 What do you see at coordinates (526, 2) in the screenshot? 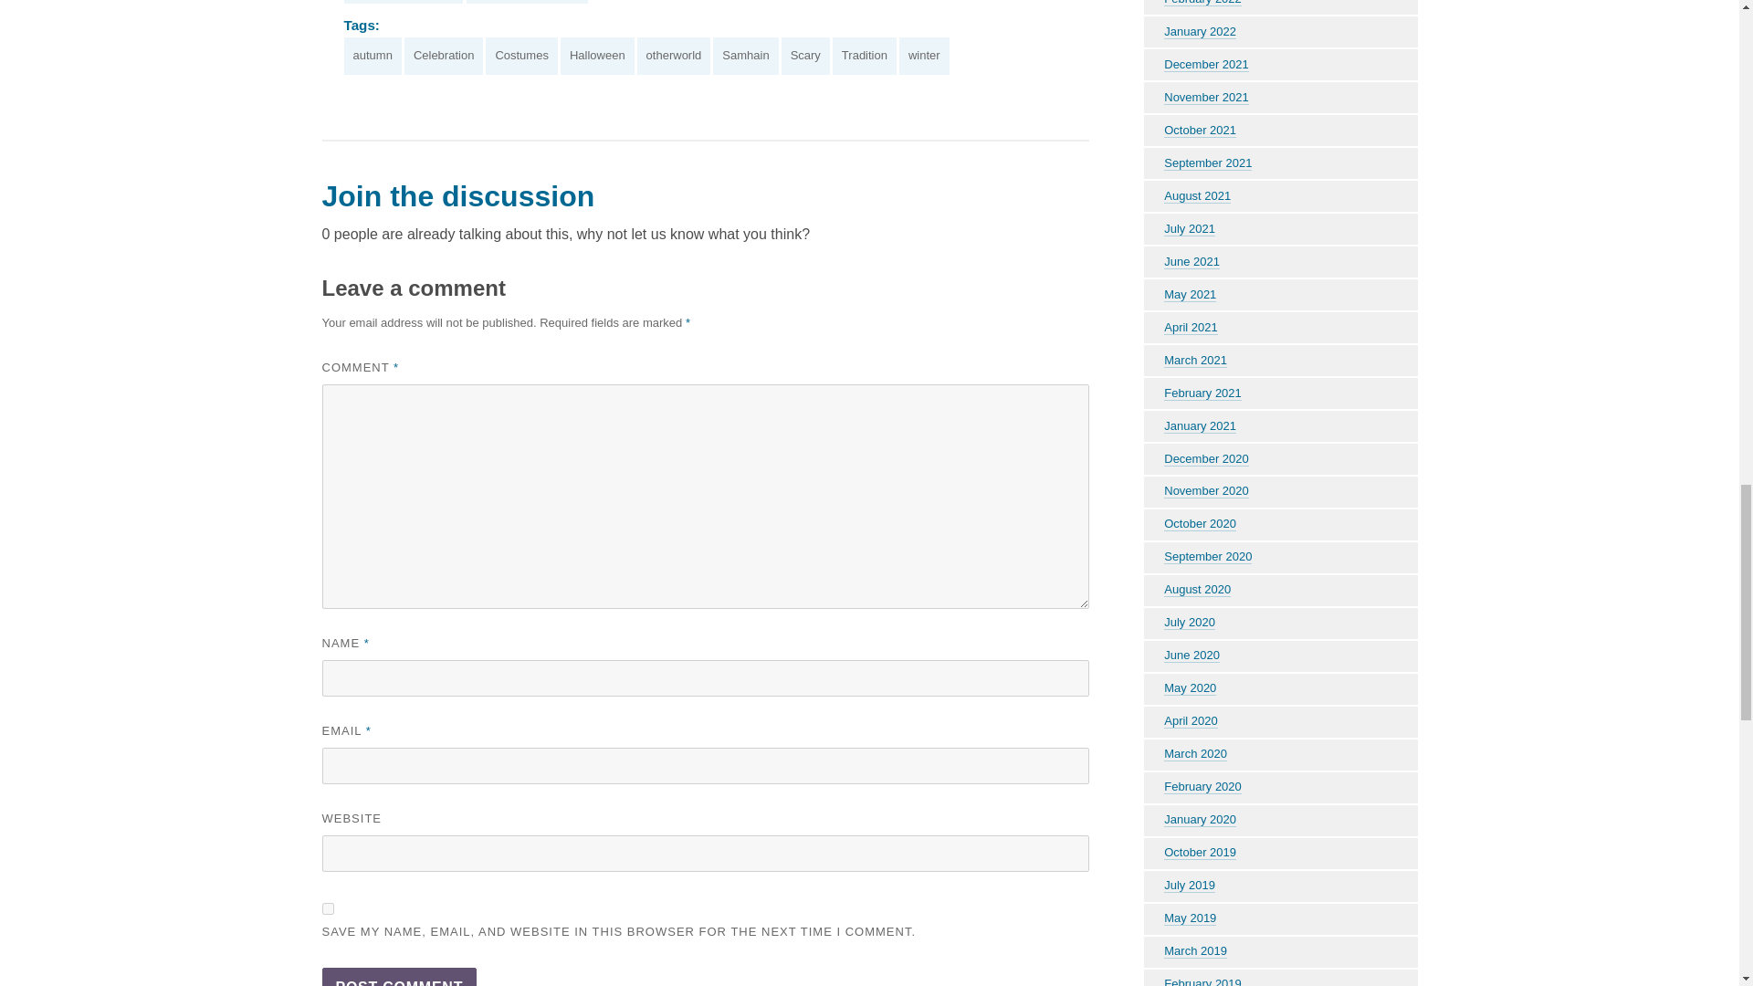
I see `Posts About History` at bounding box center [526, 2].